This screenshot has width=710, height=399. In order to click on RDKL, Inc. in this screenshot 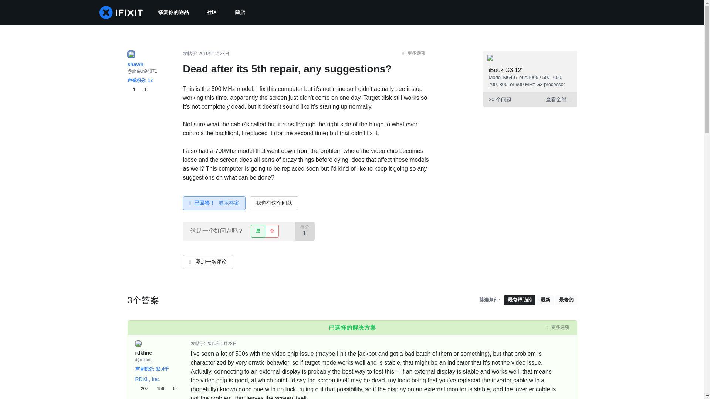, I will do `click(148, 379)`.